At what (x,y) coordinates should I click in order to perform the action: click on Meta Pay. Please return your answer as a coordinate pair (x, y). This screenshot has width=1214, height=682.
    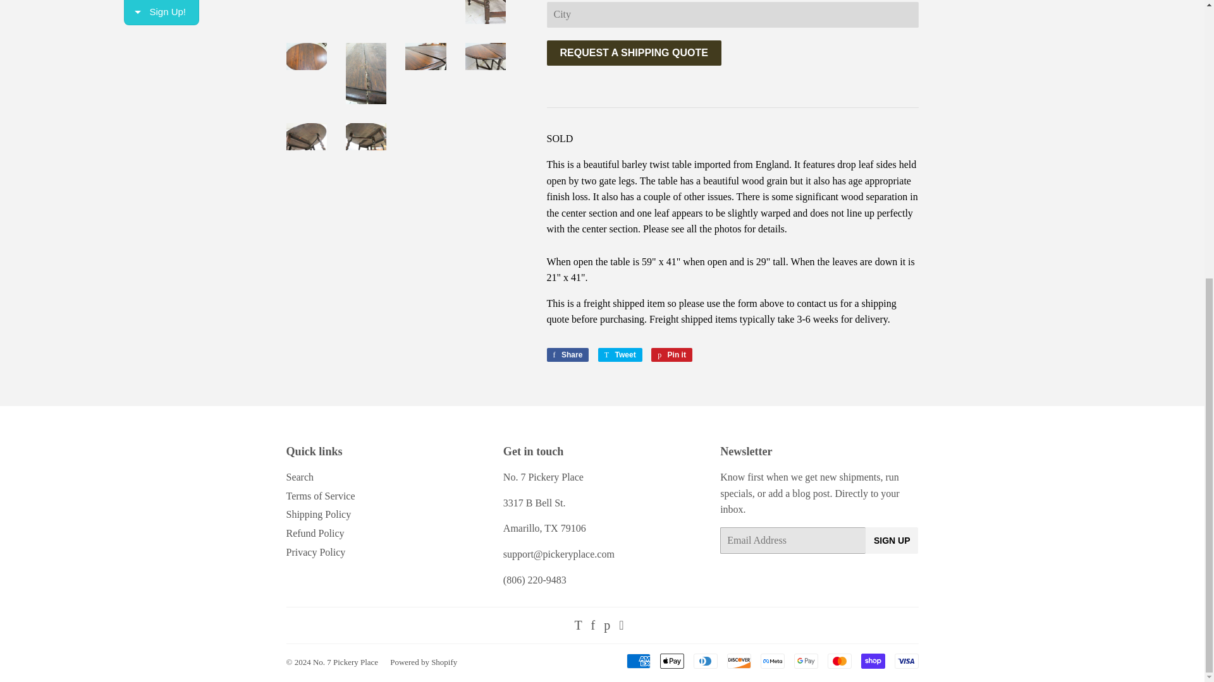
    Looking at the image, I should click on (771, 661).